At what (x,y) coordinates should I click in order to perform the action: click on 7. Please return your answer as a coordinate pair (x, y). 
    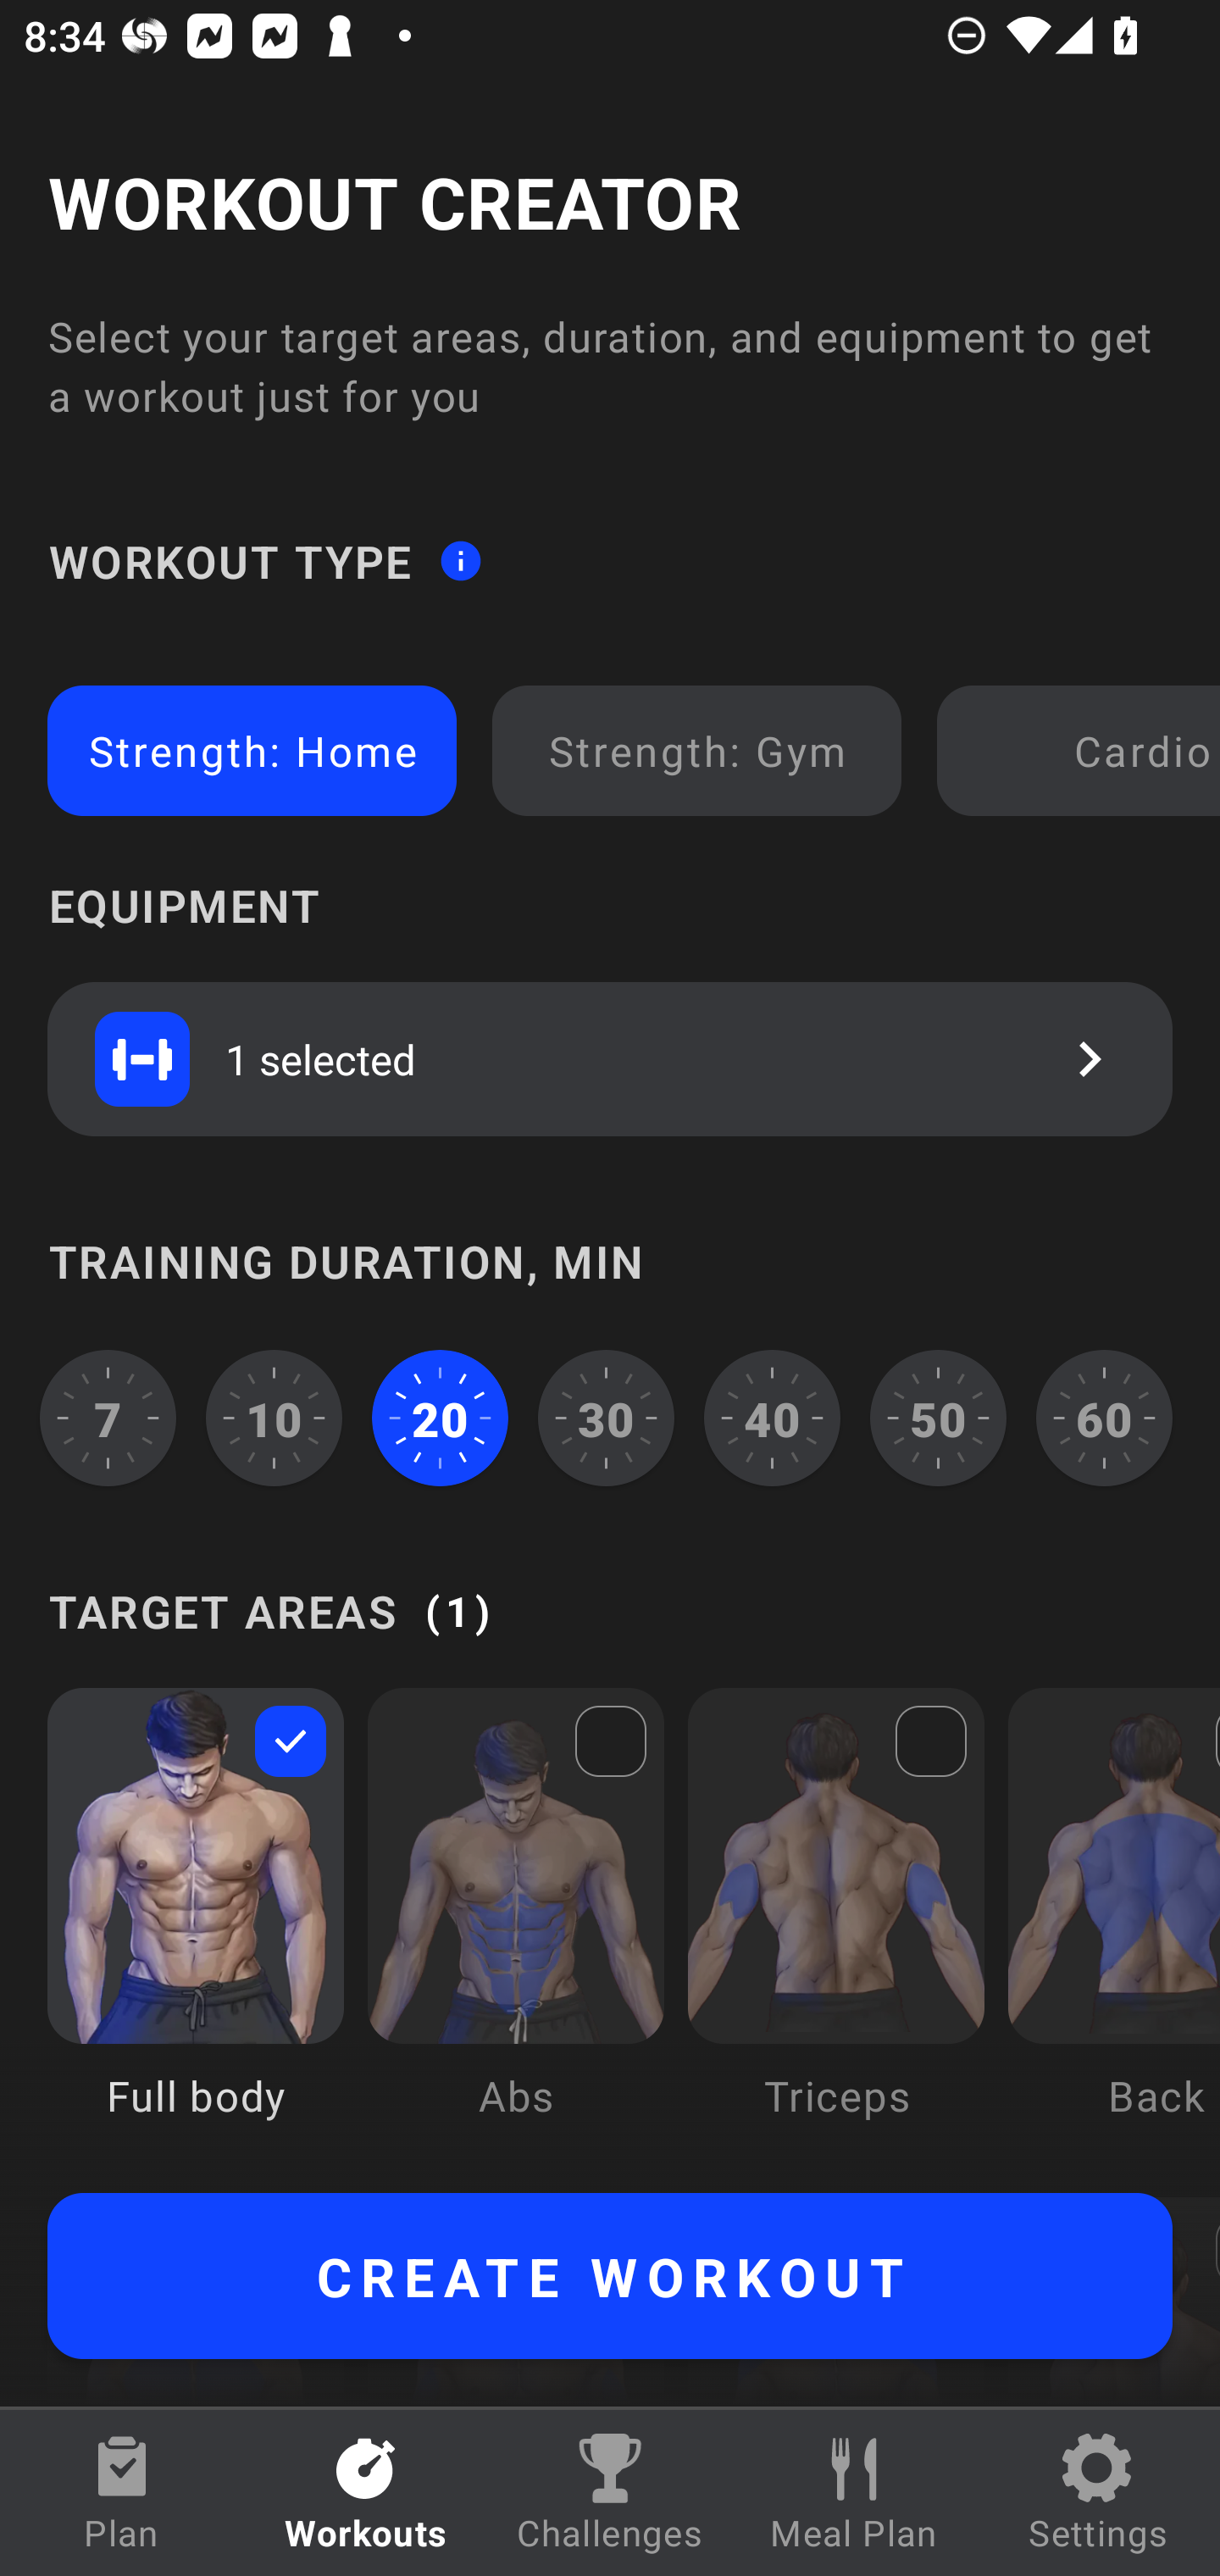
    Looking at the image, I should click on (108, 1418).